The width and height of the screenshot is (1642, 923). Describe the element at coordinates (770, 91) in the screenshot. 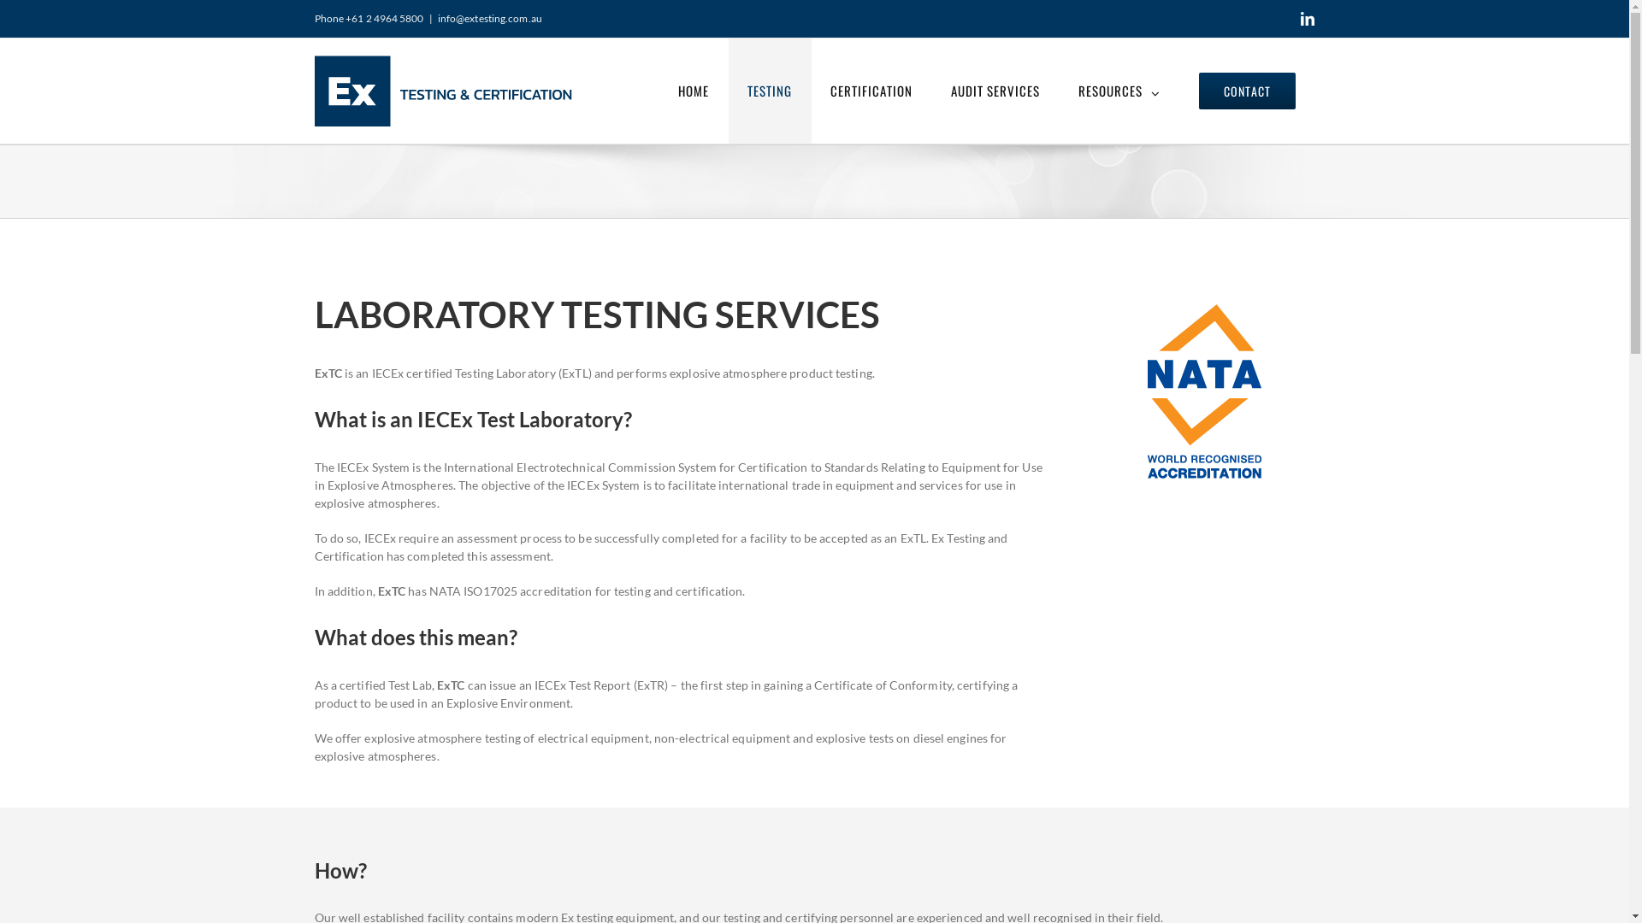

I see `TESTING` at that location.